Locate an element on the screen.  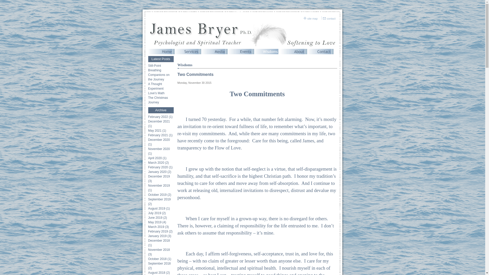
A Thought Experiment is located at coordinates (161, 86).